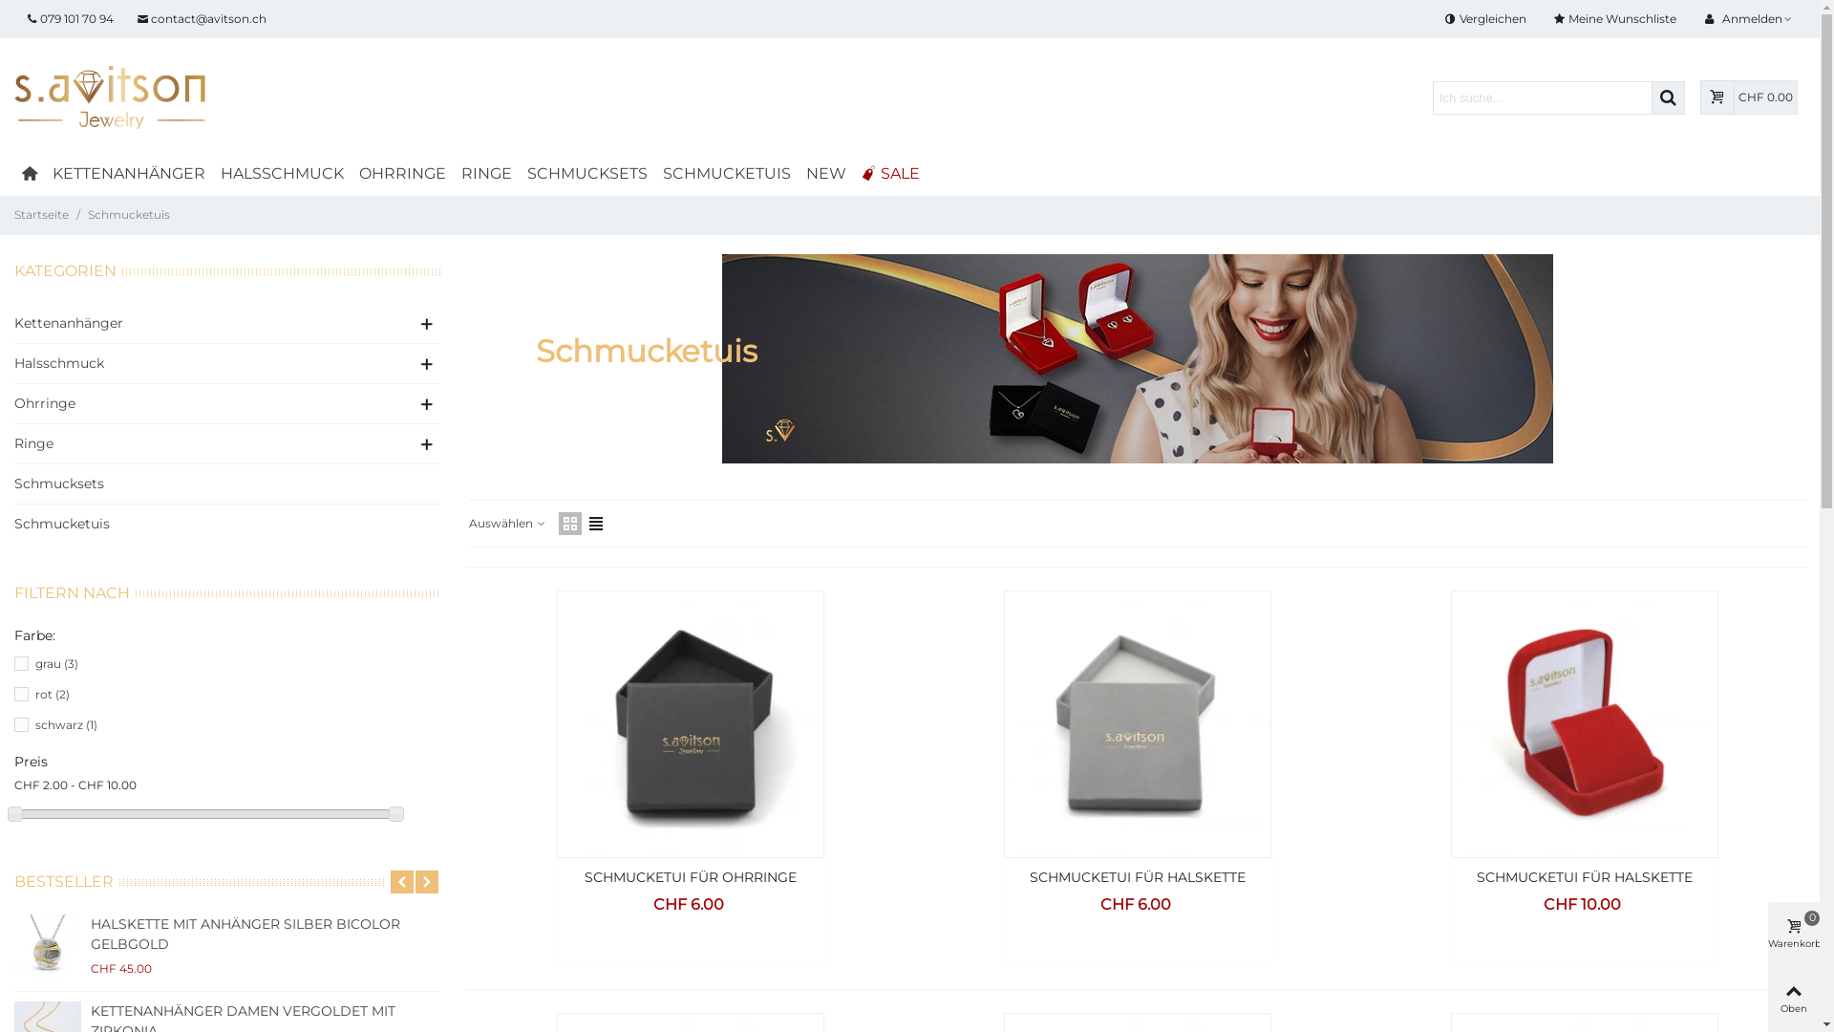 The width and height of the screenshot is (1834, 1032). Describe the element at coordinates (1487, 19) in the screenshot. I see `Vergleichen` at that location.